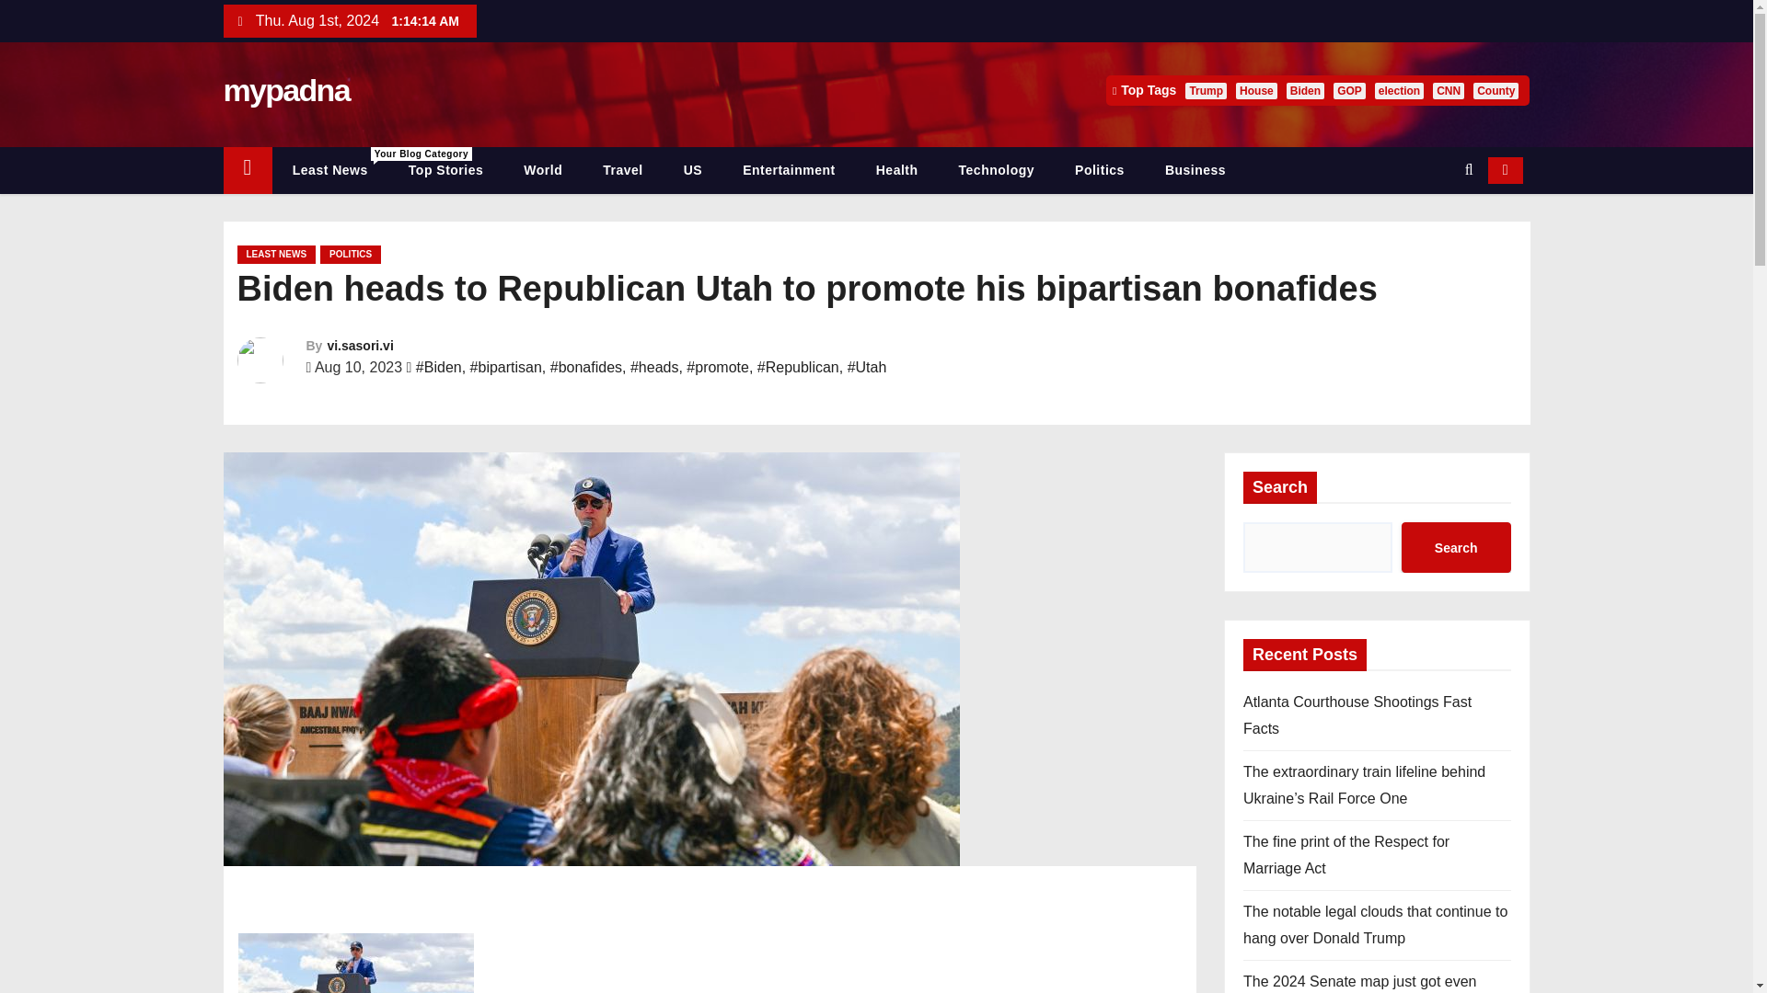 The height and width of the screenshot is (993, 1767). Describe the element at coordinates (1399, 90) in the screenshot. I see `Entertainment` at that location.